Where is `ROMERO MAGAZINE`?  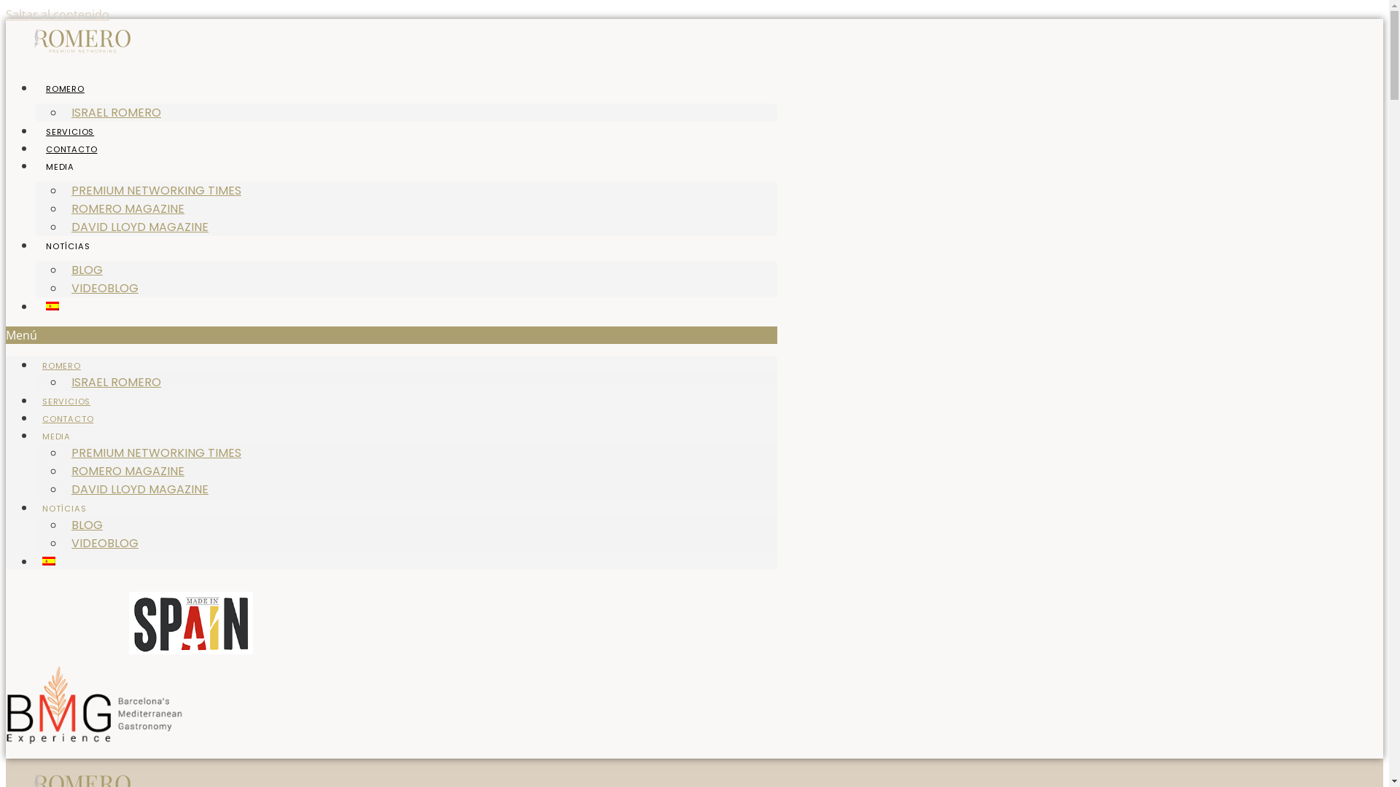
ROMERO MAGAZINE is located at coordinates (128, 471).